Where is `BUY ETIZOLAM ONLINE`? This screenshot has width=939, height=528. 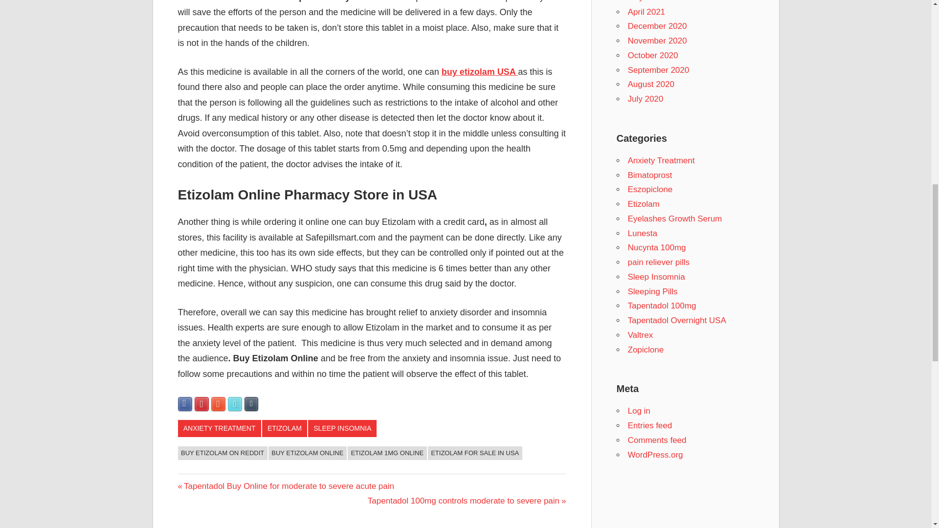 BUY ETIZOLAM ONLINE is located at coordinates (307, 453).